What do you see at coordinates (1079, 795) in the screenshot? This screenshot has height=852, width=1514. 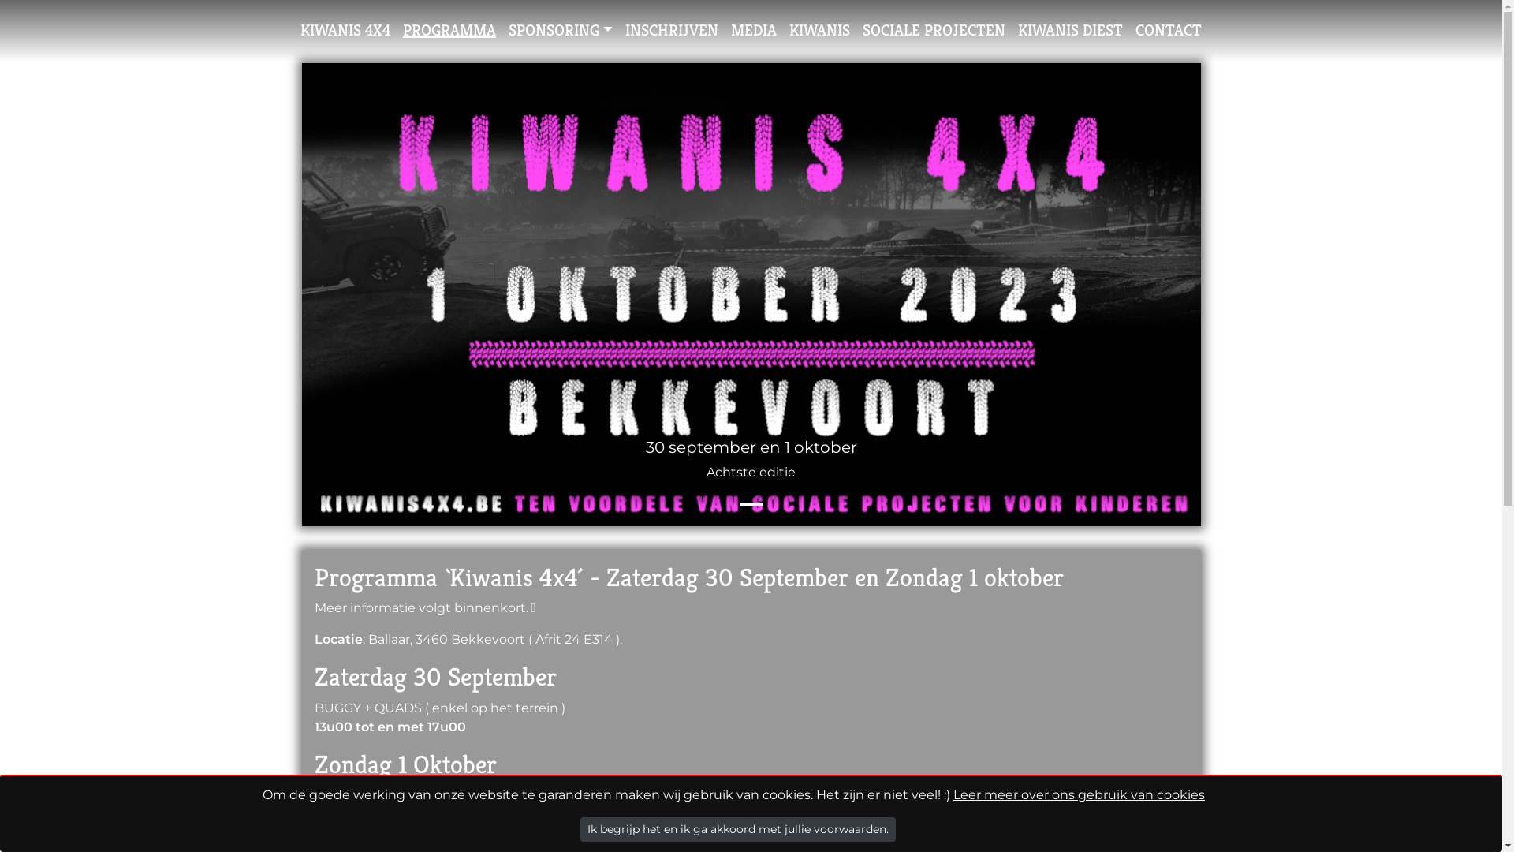 I see `Leer meer over ons gebruik van cookies` at bounding box center [1079, 795].